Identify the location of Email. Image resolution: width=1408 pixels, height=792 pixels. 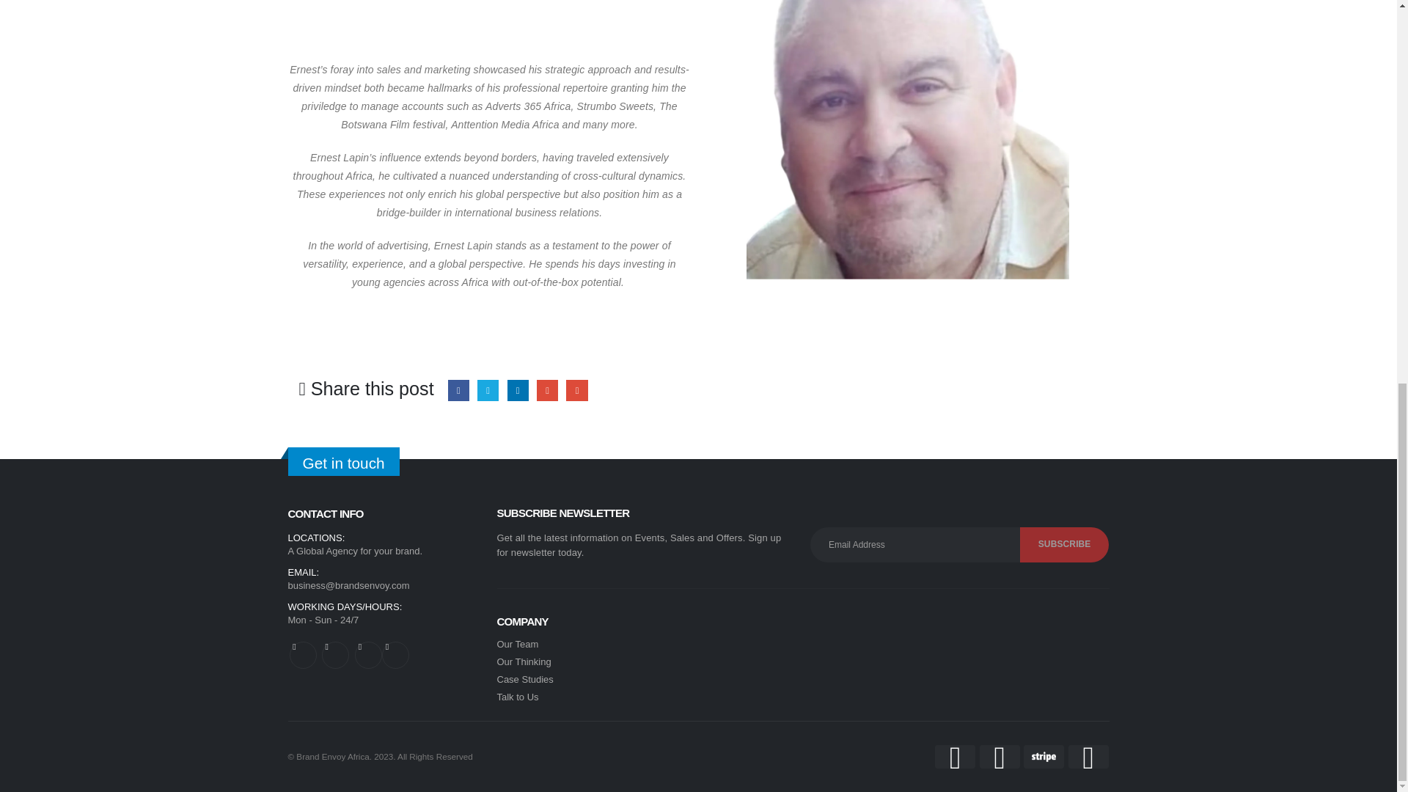
(576, 390).